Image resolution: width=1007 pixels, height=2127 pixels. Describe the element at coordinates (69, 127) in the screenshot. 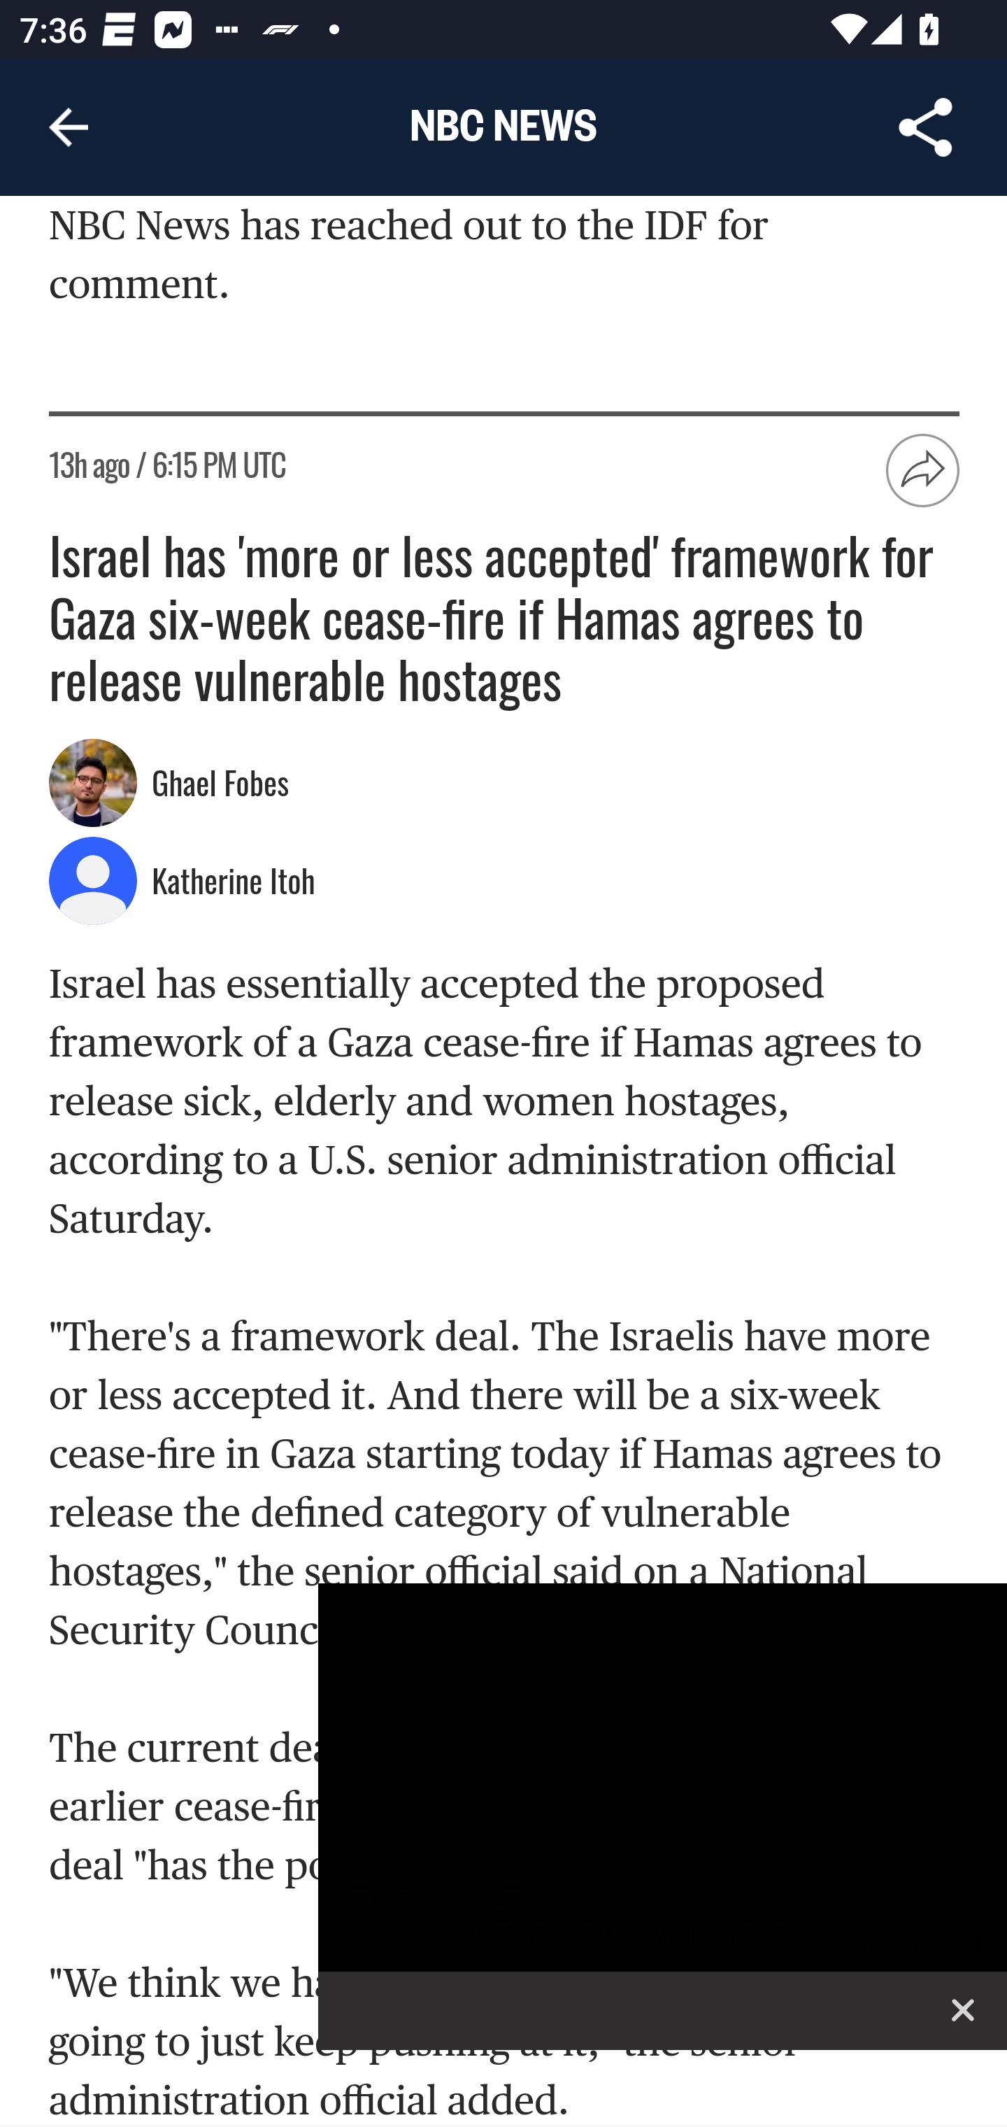

I see `Navigate up` at that location.